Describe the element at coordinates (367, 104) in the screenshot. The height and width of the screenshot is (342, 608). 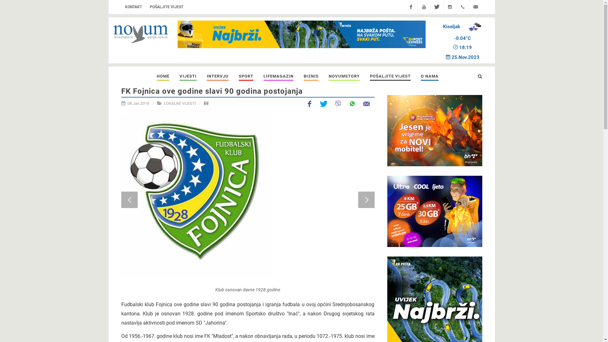
I see `Email` at that location.